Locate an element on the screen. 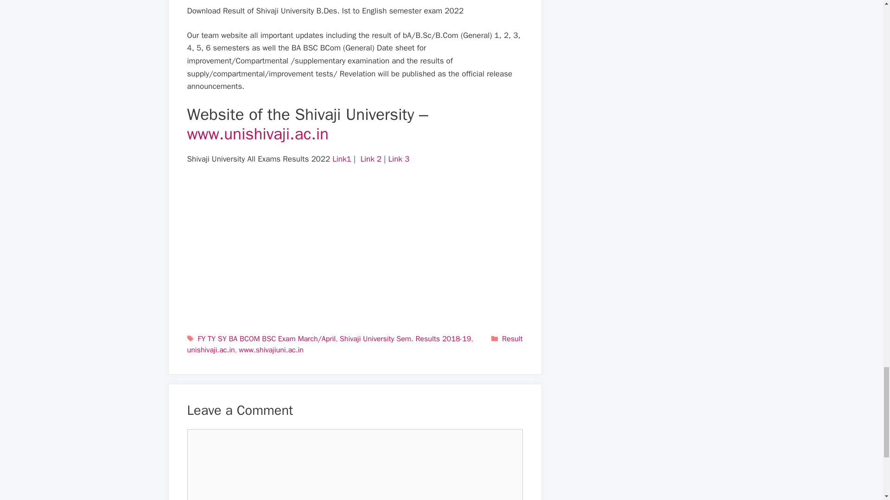 The width and height of the screenshot is (890, 500). Result is located at coordinates (512, 339).